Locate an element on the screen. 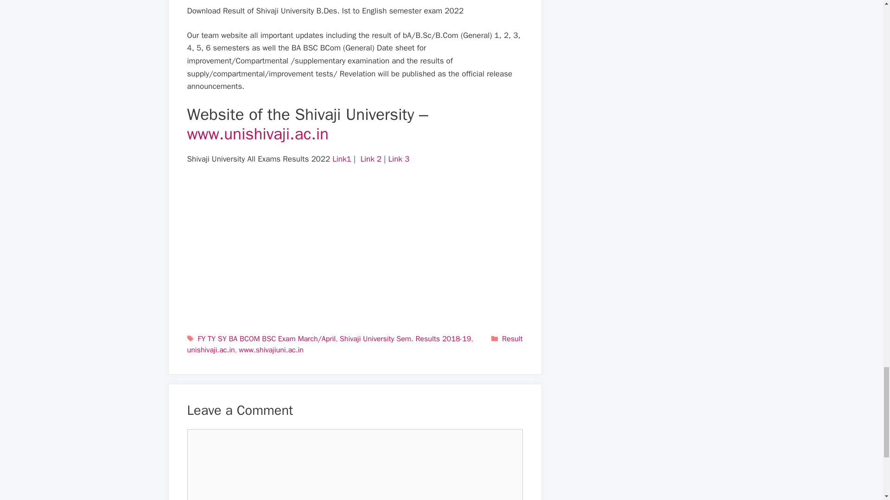 The width and height of the screenshot is (890, 500). Result is located at coordinates (512, 339).